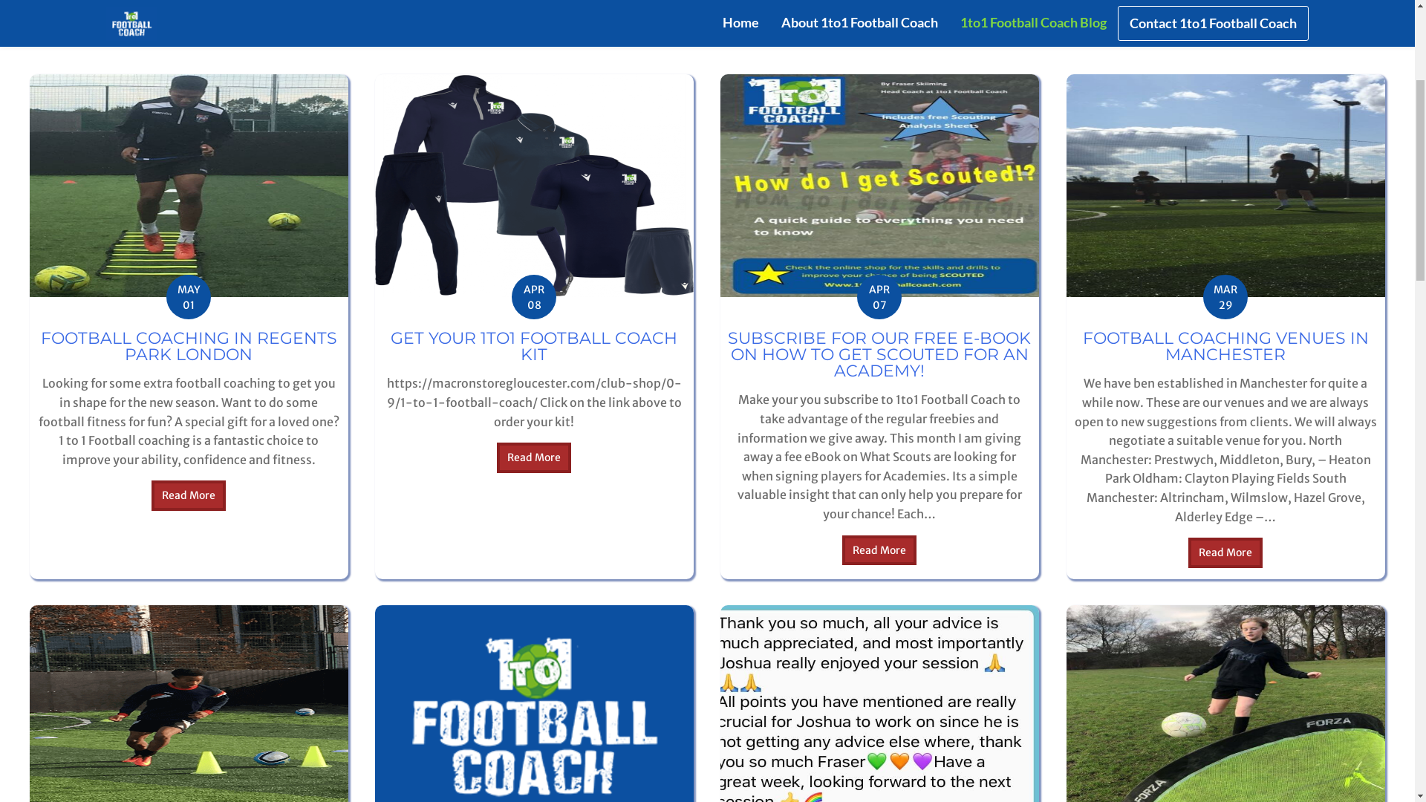 The width and height of the screenshot is (1426, 802). What do you see at coordinates (860, 300) in the screenshot?
I see `About 1to1 Football Coach` at bounding box center [860, 300].